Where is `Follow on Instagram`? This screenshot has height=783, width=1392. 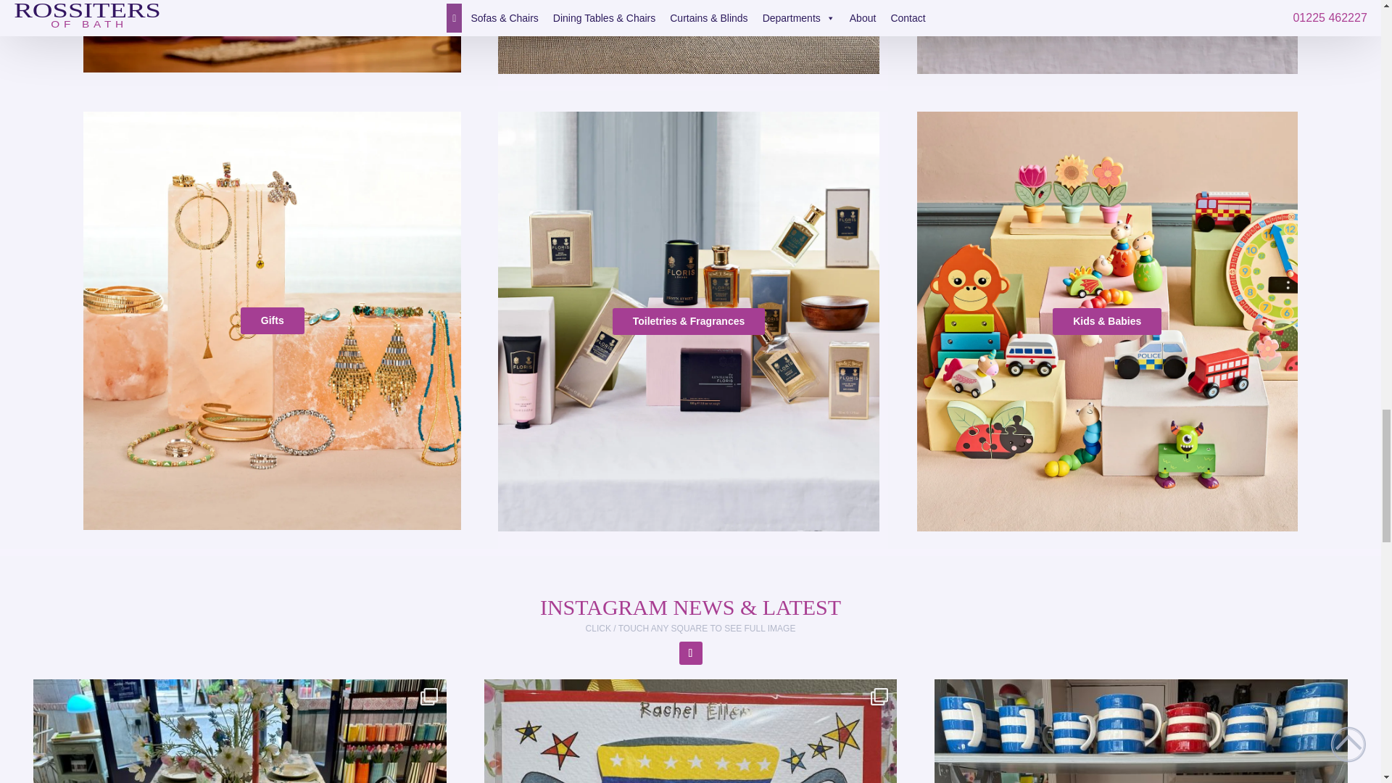 Follow on Instagram is located at coordinates (690, 652).